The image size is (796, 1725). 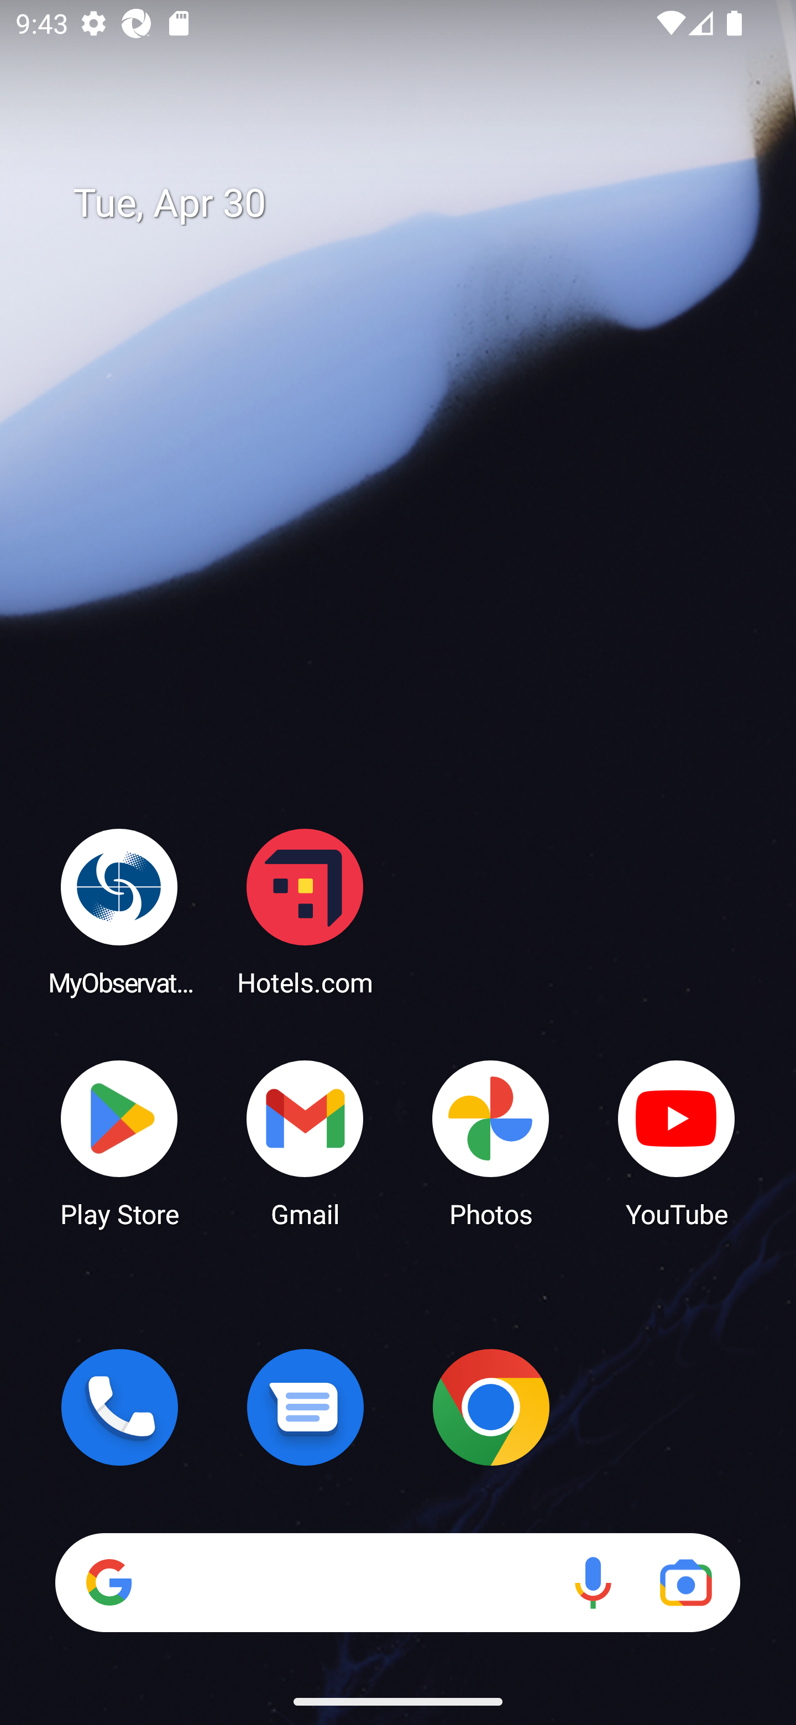 What do you see at coordinates (491, 1142) in the screenshot?
I see `Photos` at bounding box center [491, 1142].